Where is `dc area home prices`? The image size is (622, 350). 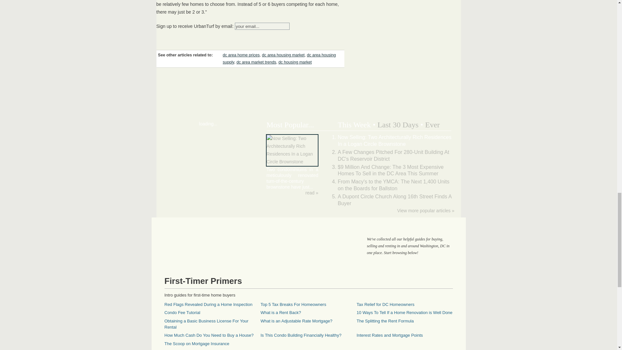 dc area home prices is located at coordinates (241, 55).